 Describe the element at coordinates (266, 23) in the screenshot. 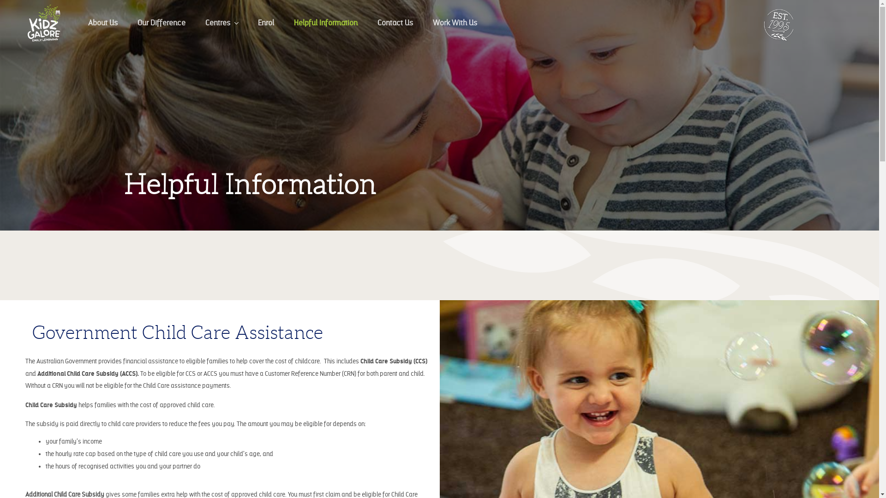

I see `Enrol` at that location.